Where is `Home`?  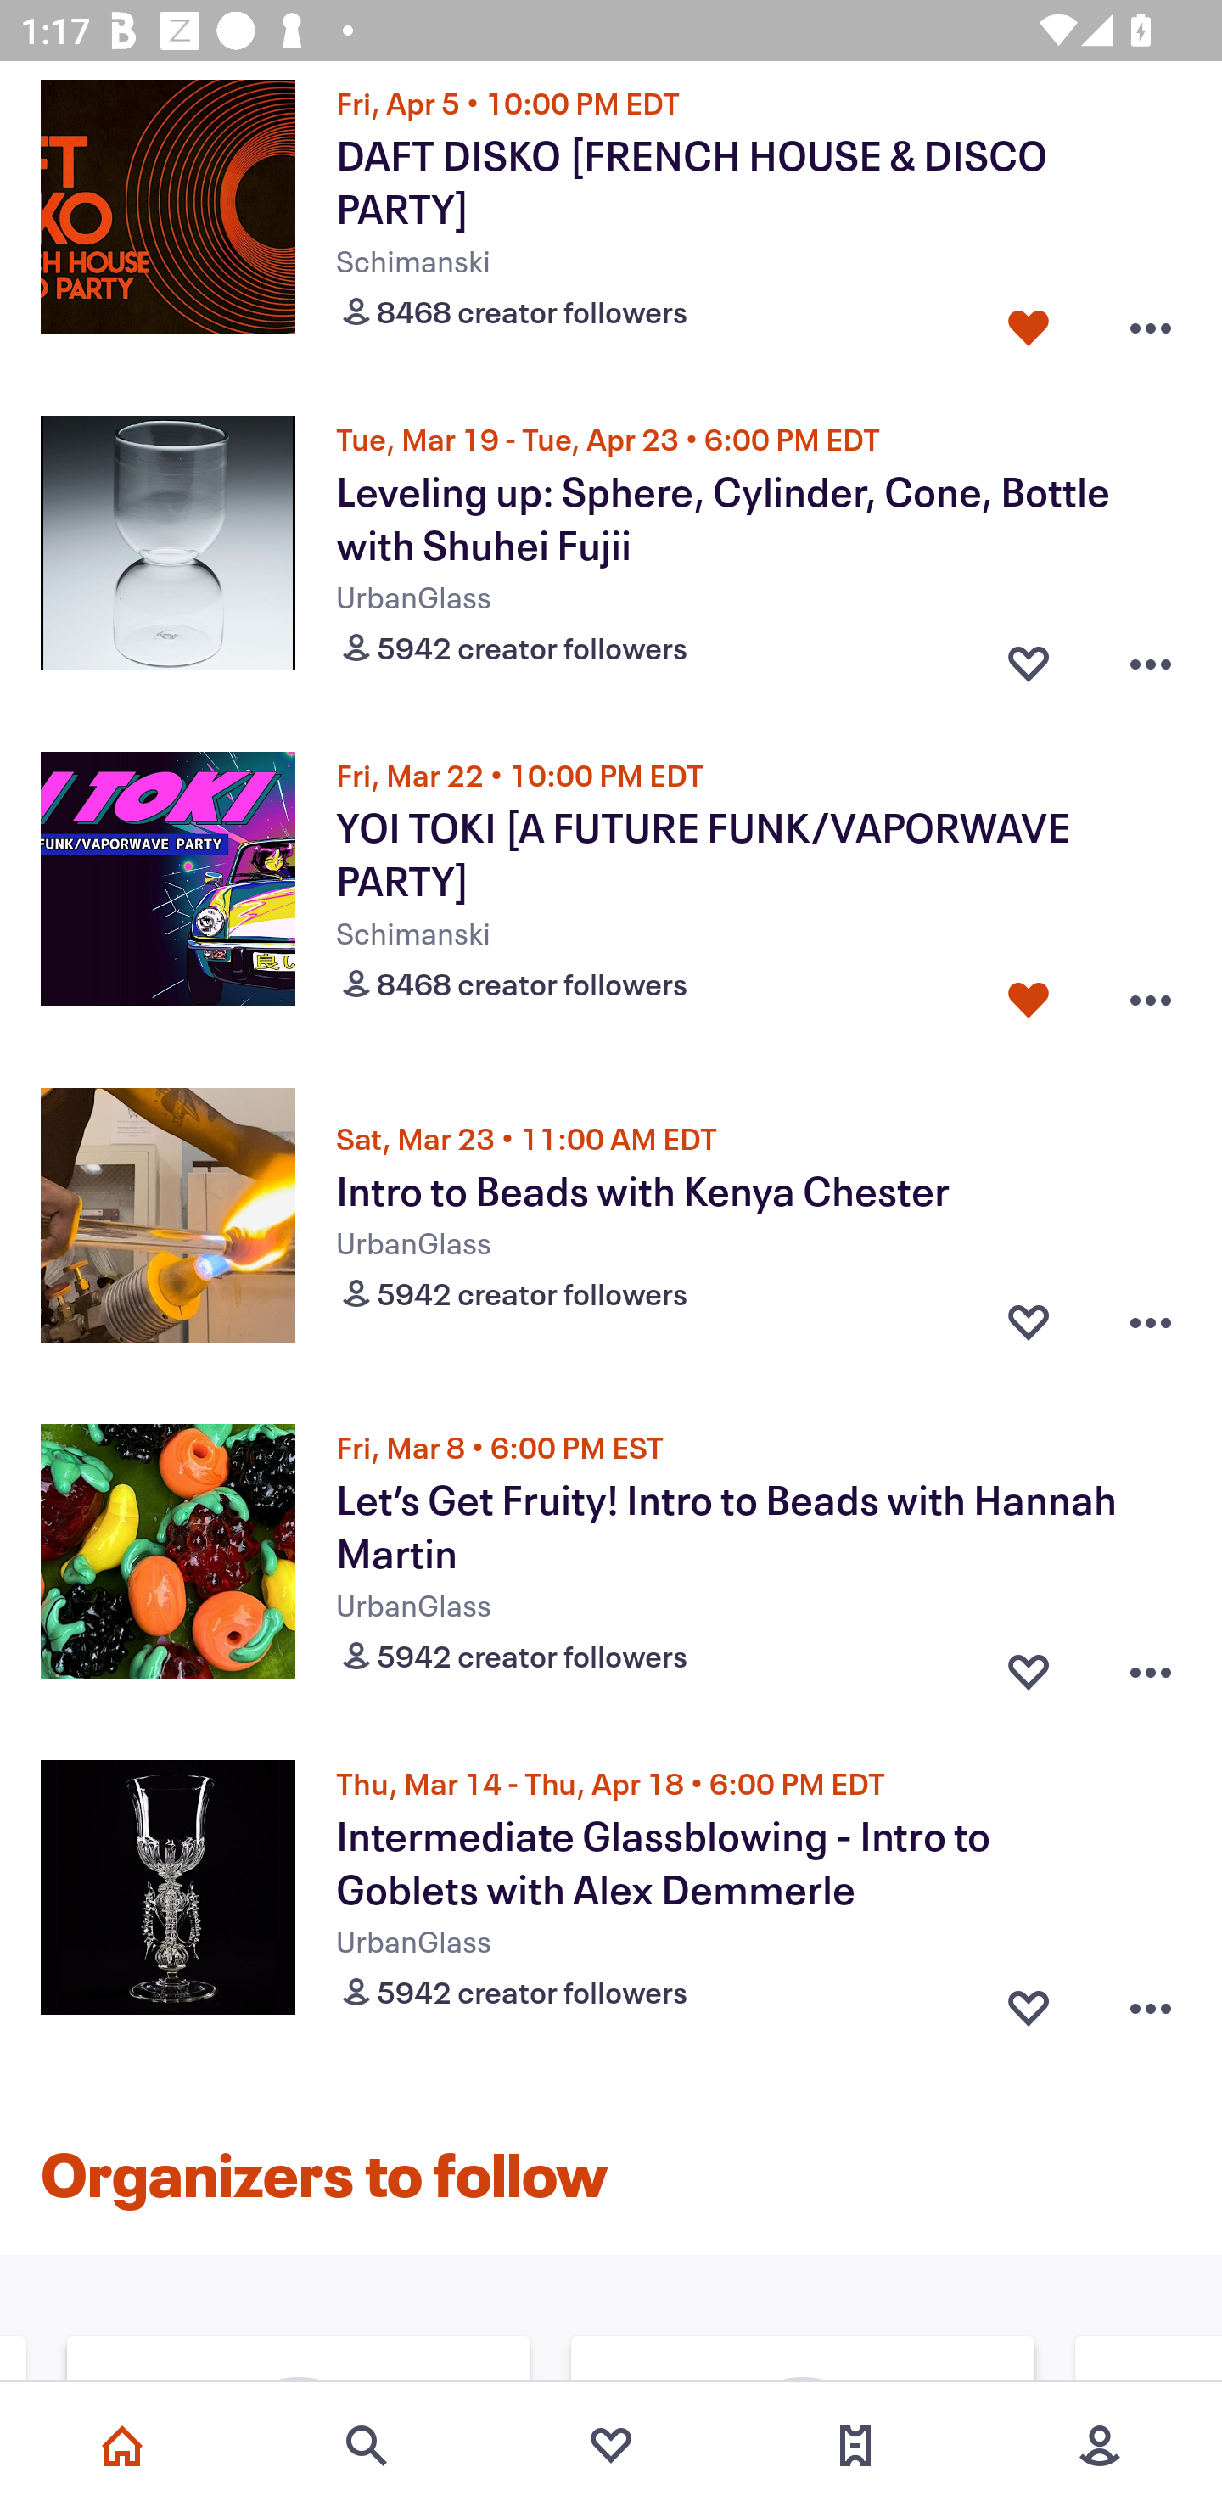
Home is located at coordinates (122, 2446).